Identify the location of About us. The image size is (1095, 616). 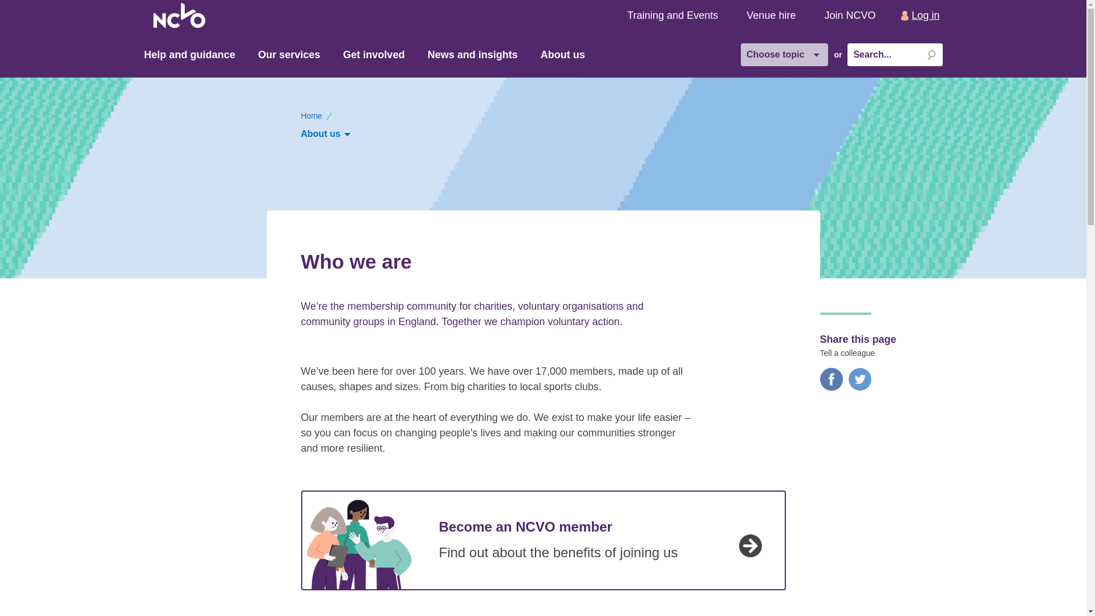
(562, 55).